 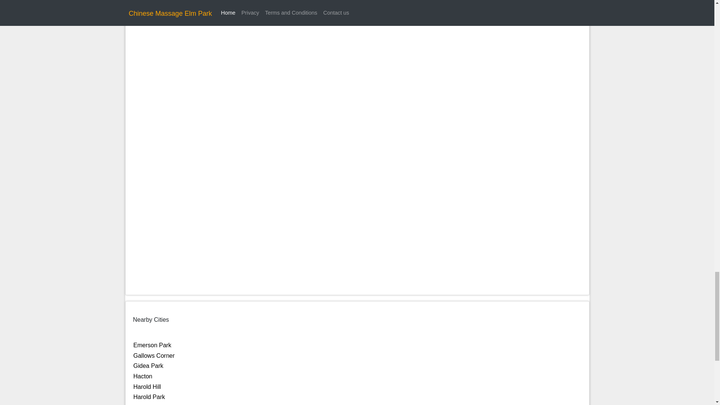 What do you see at coordinates (152, 345) in the screenshot?
I see `Emerson Park` at bounding box center [152, 345].